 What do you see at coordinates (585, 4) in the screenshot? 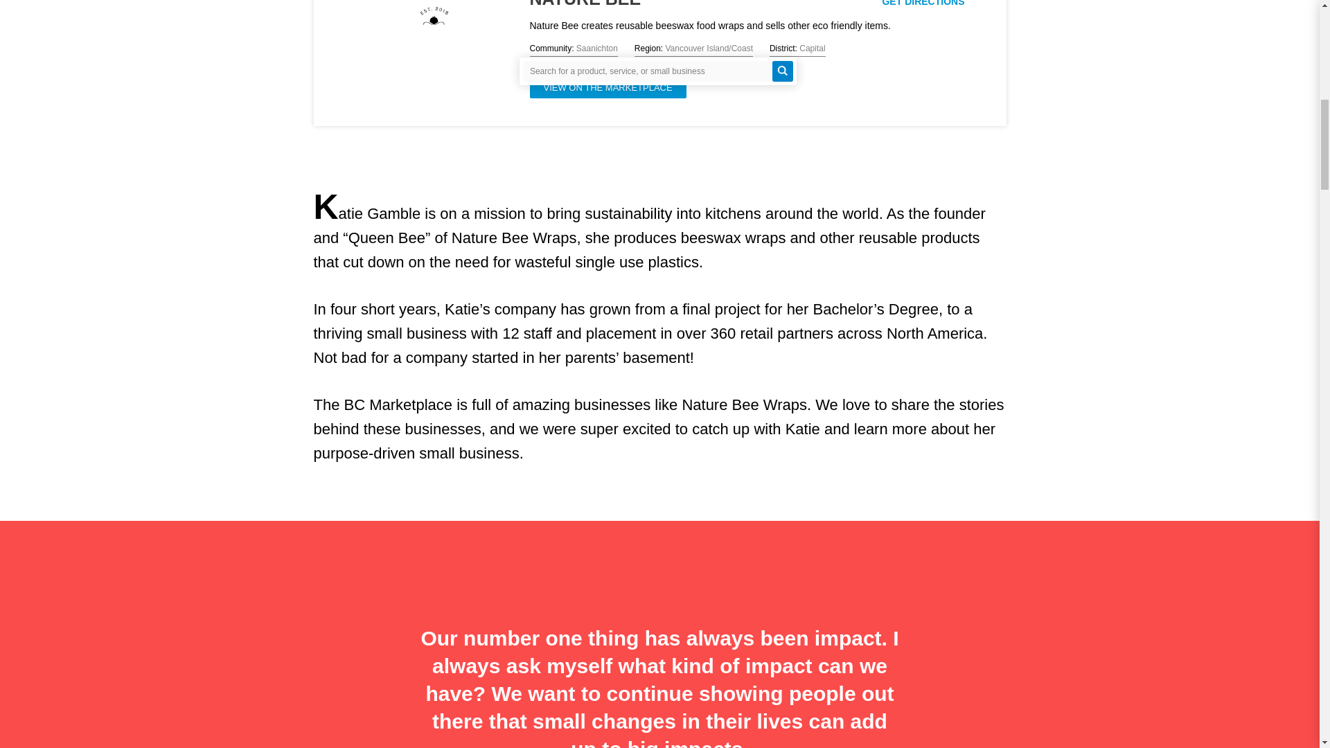
I see `NATURE BEE` at bounding box center [585, 4].